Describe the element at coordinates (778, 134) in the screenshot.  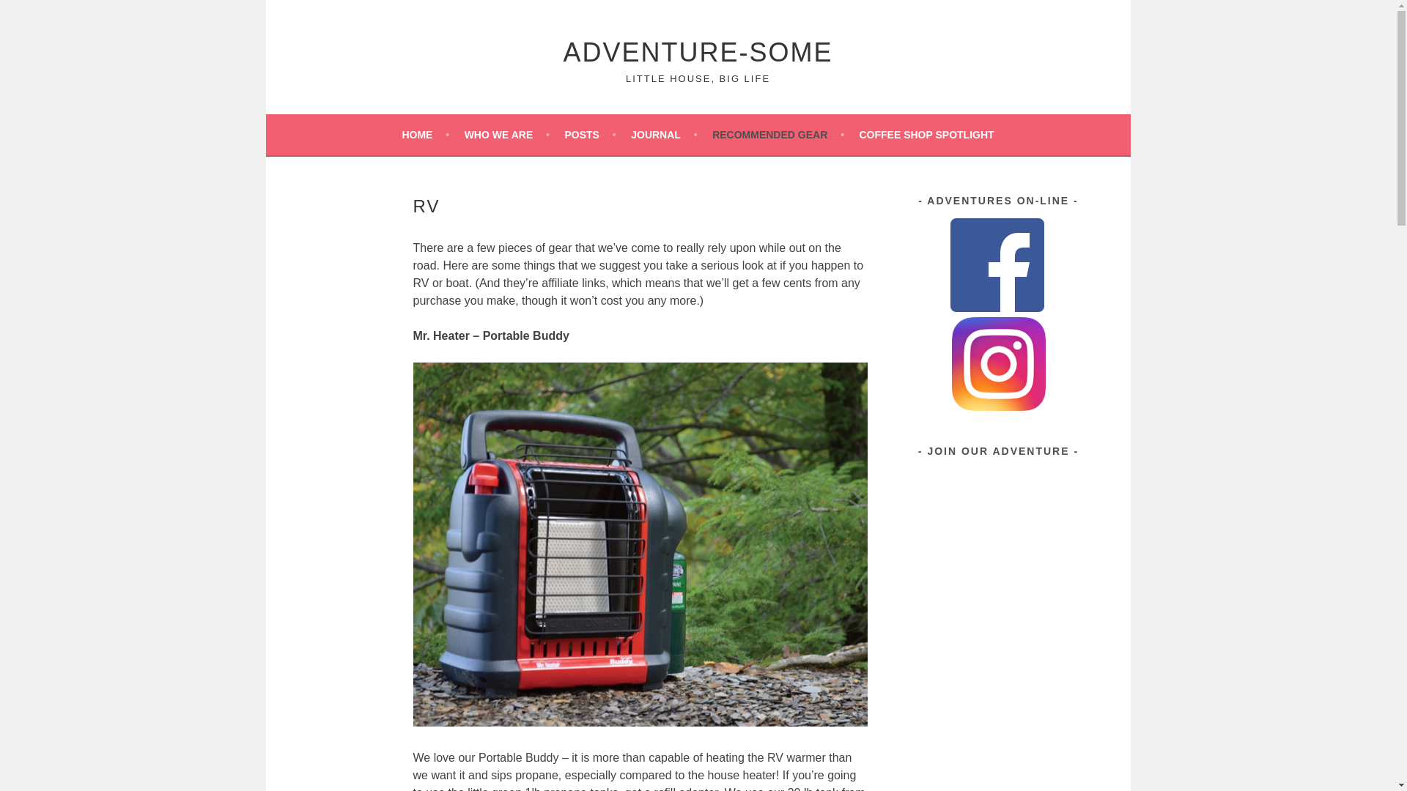
I see `RECOMMENDED GEAR` at that location.